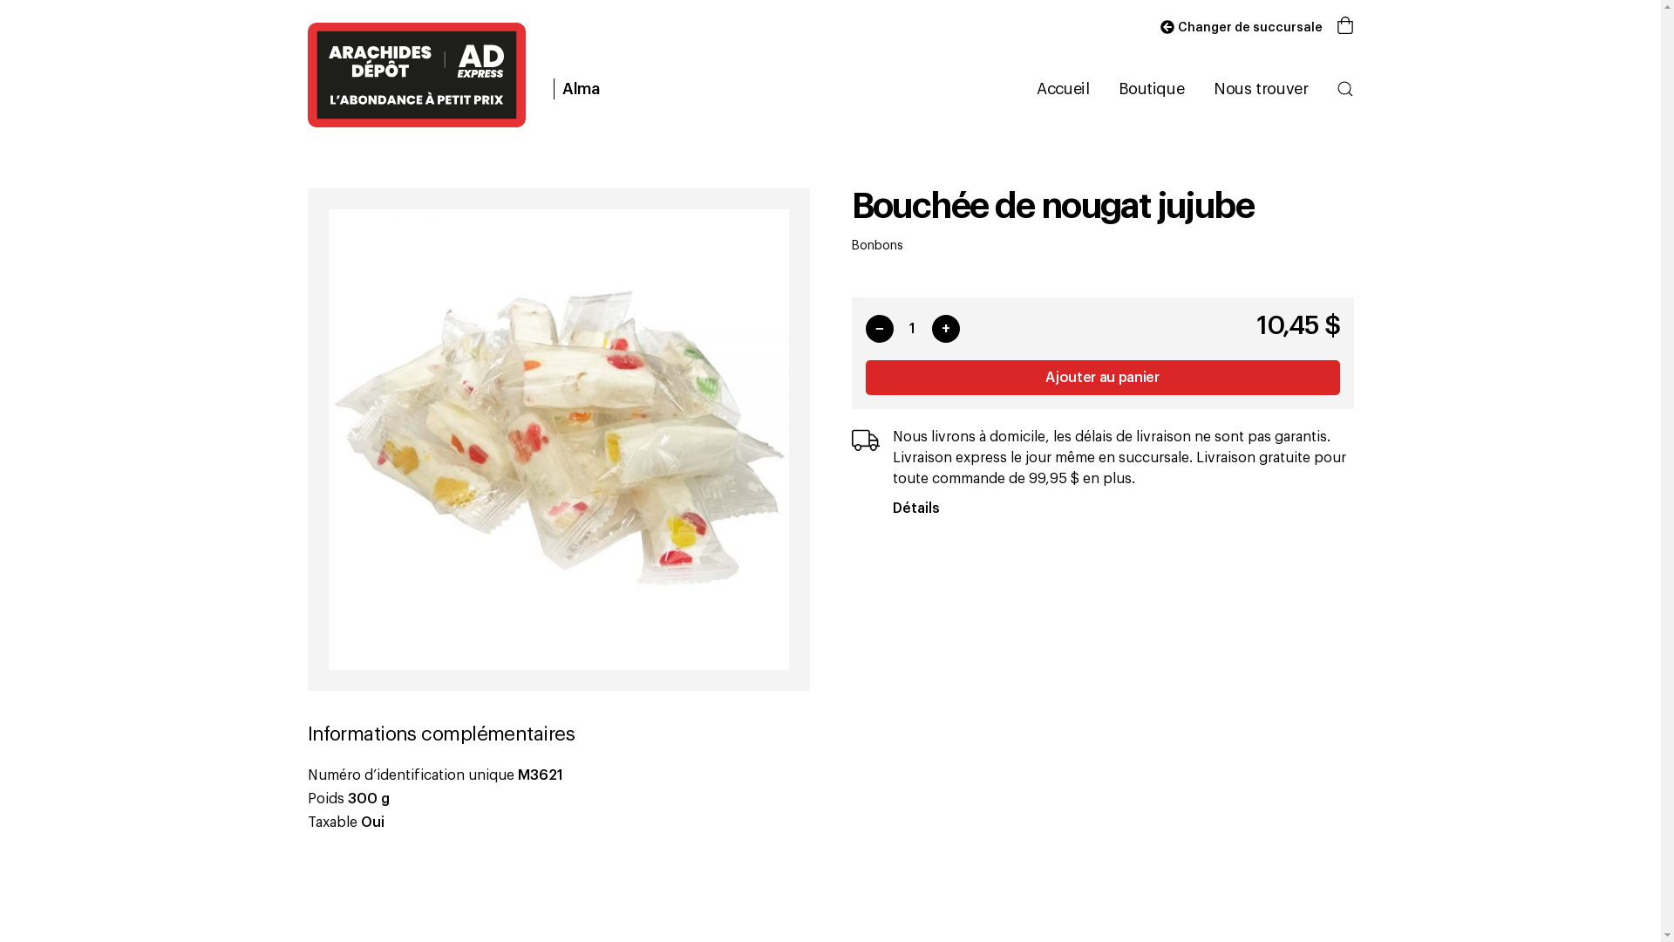 Image resolution: width=1674 pixels, height=942 pixels. I want to click on Accueil, so click(1062, 89).